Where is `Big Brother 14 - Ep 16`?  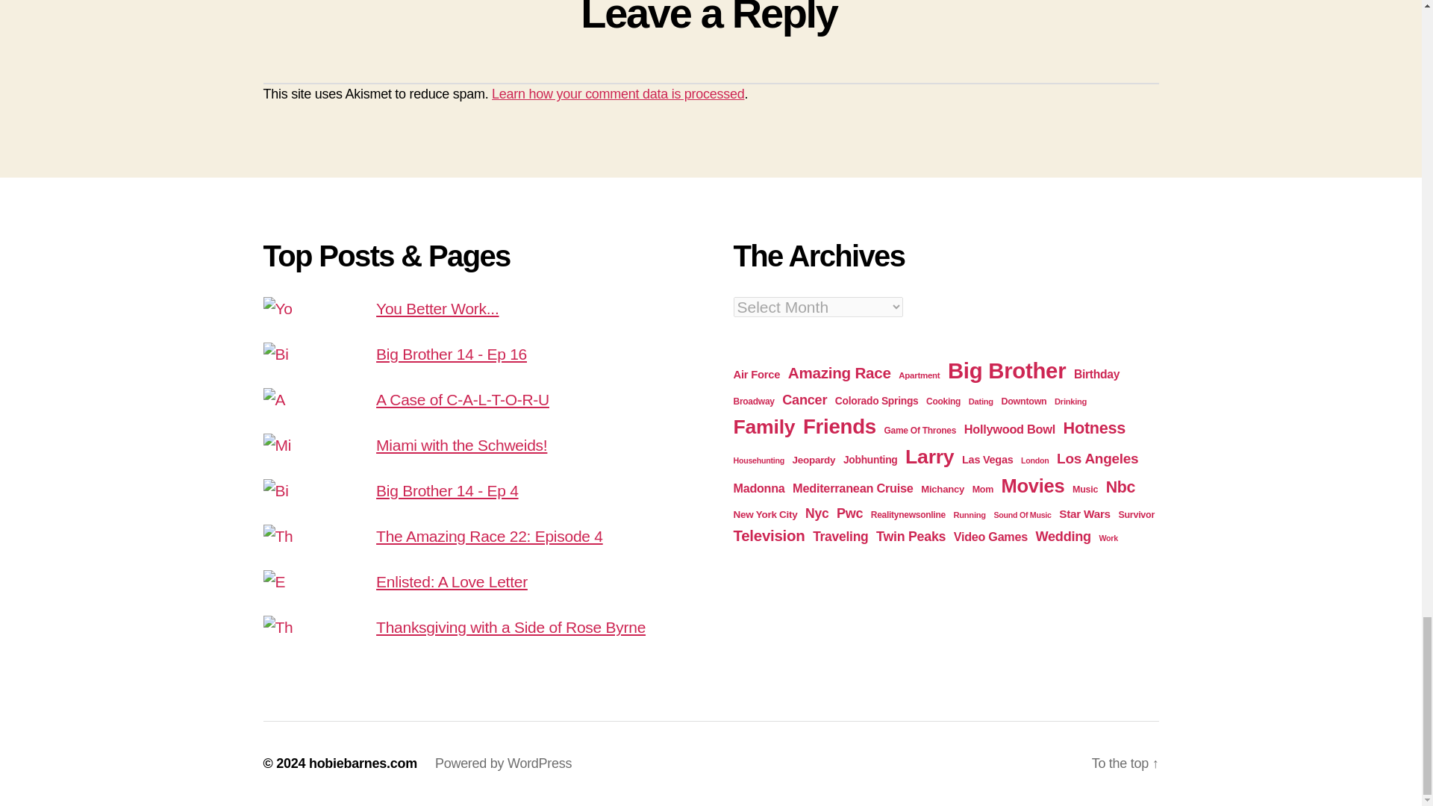
Big Brother 14 - Ep 16 is located at coordinates (451, 354).